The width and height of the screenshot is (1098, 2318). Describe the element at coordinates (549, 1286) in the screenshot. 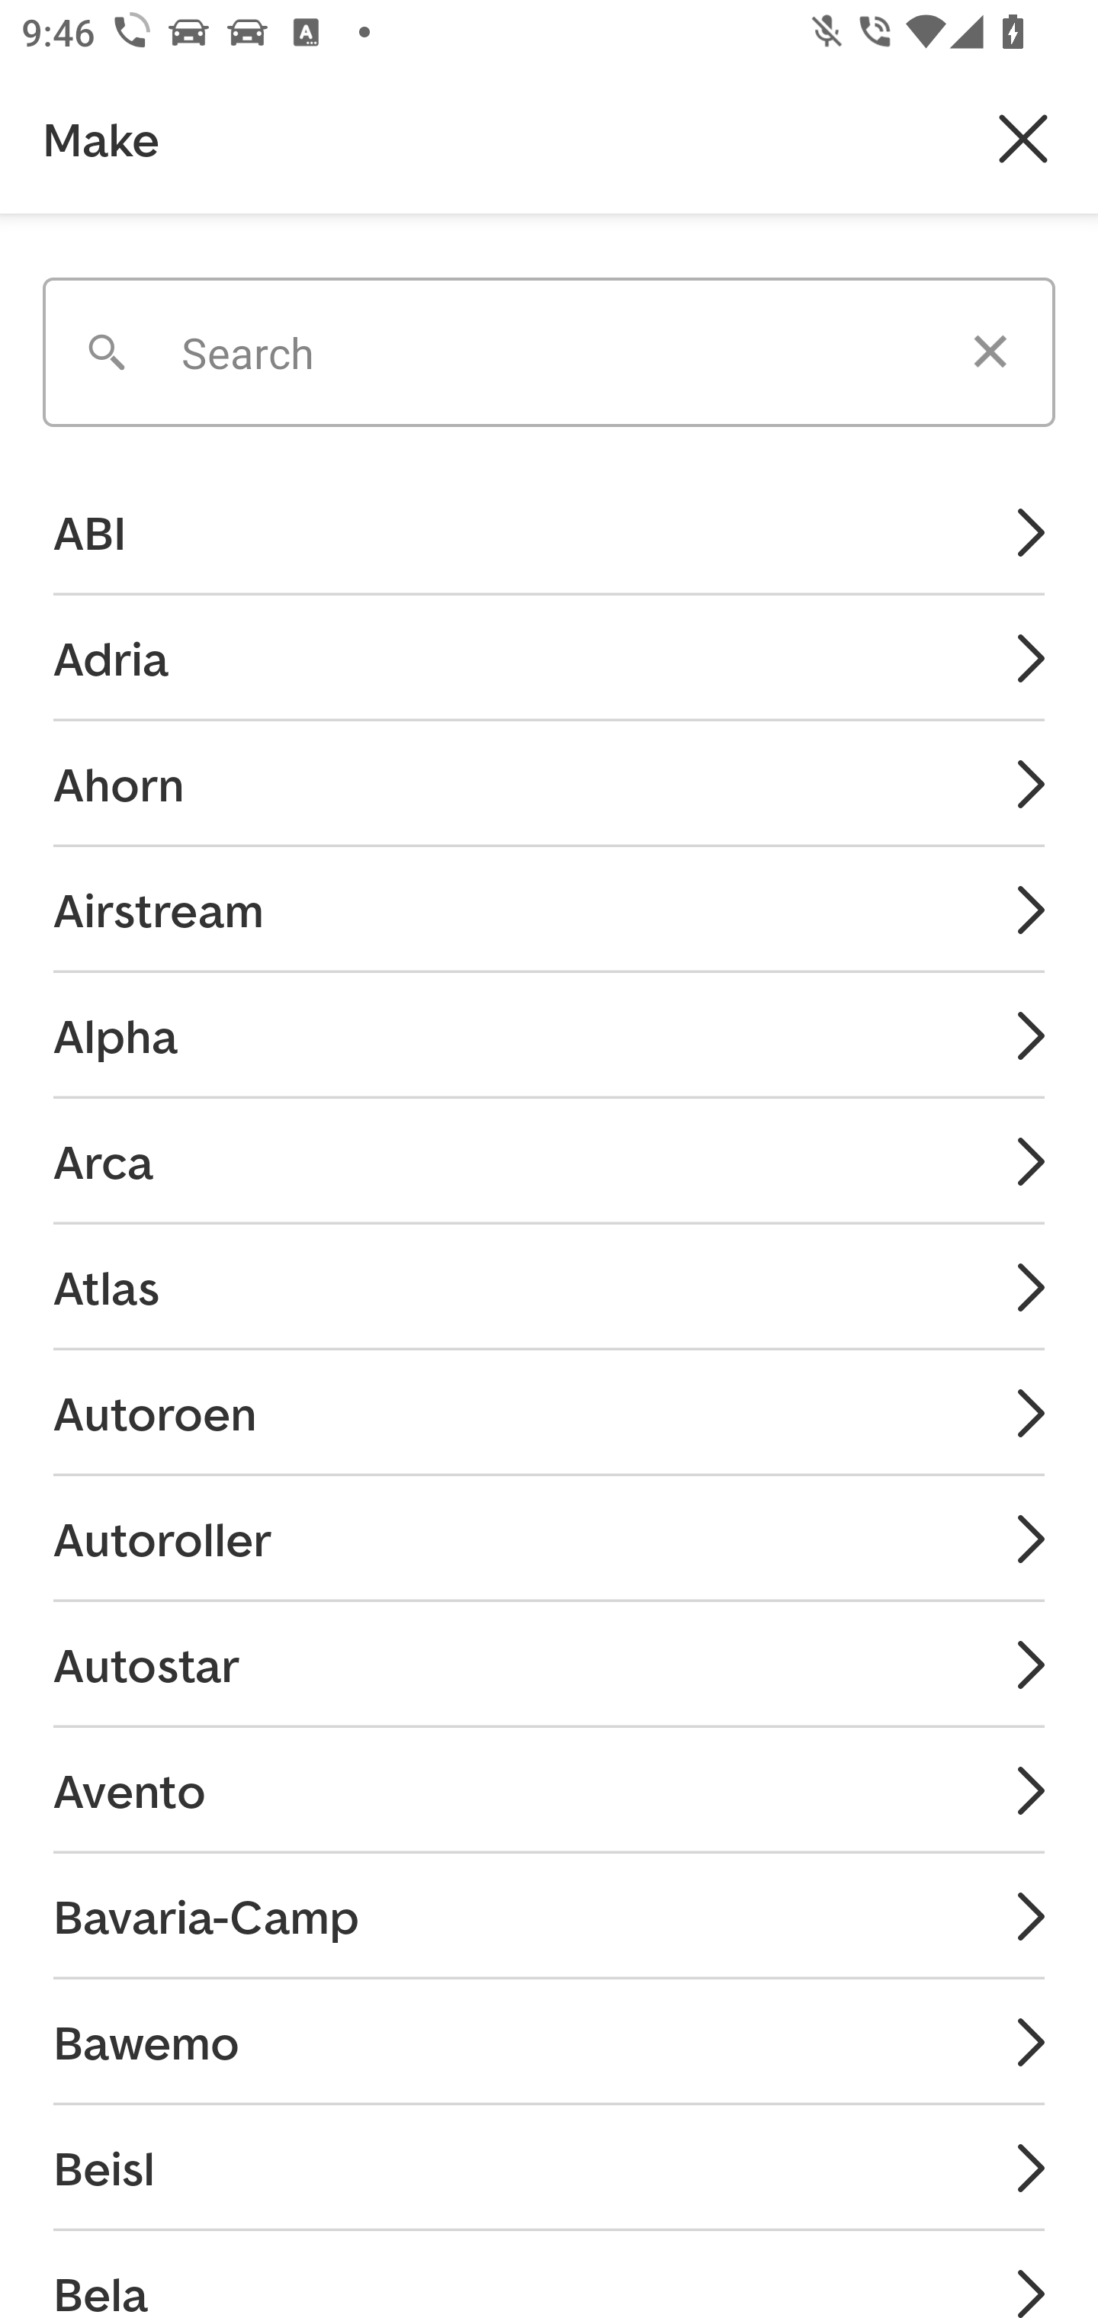

I see `Atlas right arrow` at that location.